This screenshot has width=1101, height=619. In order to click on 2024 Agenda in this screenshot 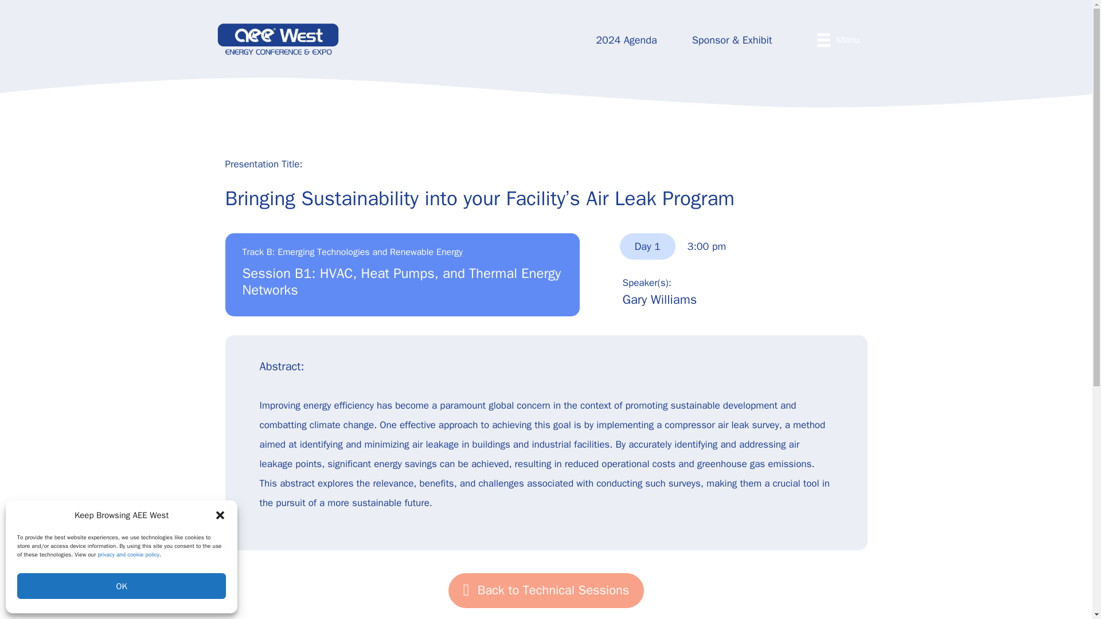, I will do `click(626, 40)`.